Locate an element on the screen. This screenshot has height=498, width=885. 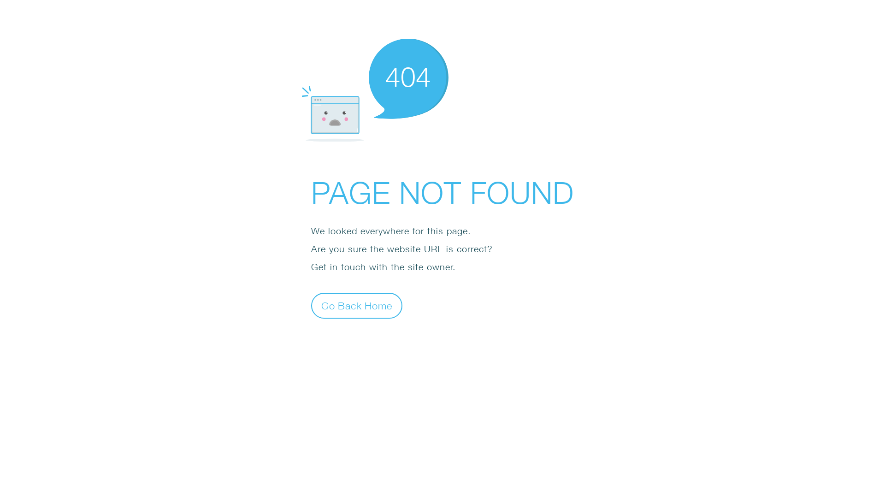
Go Back Home is located at coordinates (357, 305).